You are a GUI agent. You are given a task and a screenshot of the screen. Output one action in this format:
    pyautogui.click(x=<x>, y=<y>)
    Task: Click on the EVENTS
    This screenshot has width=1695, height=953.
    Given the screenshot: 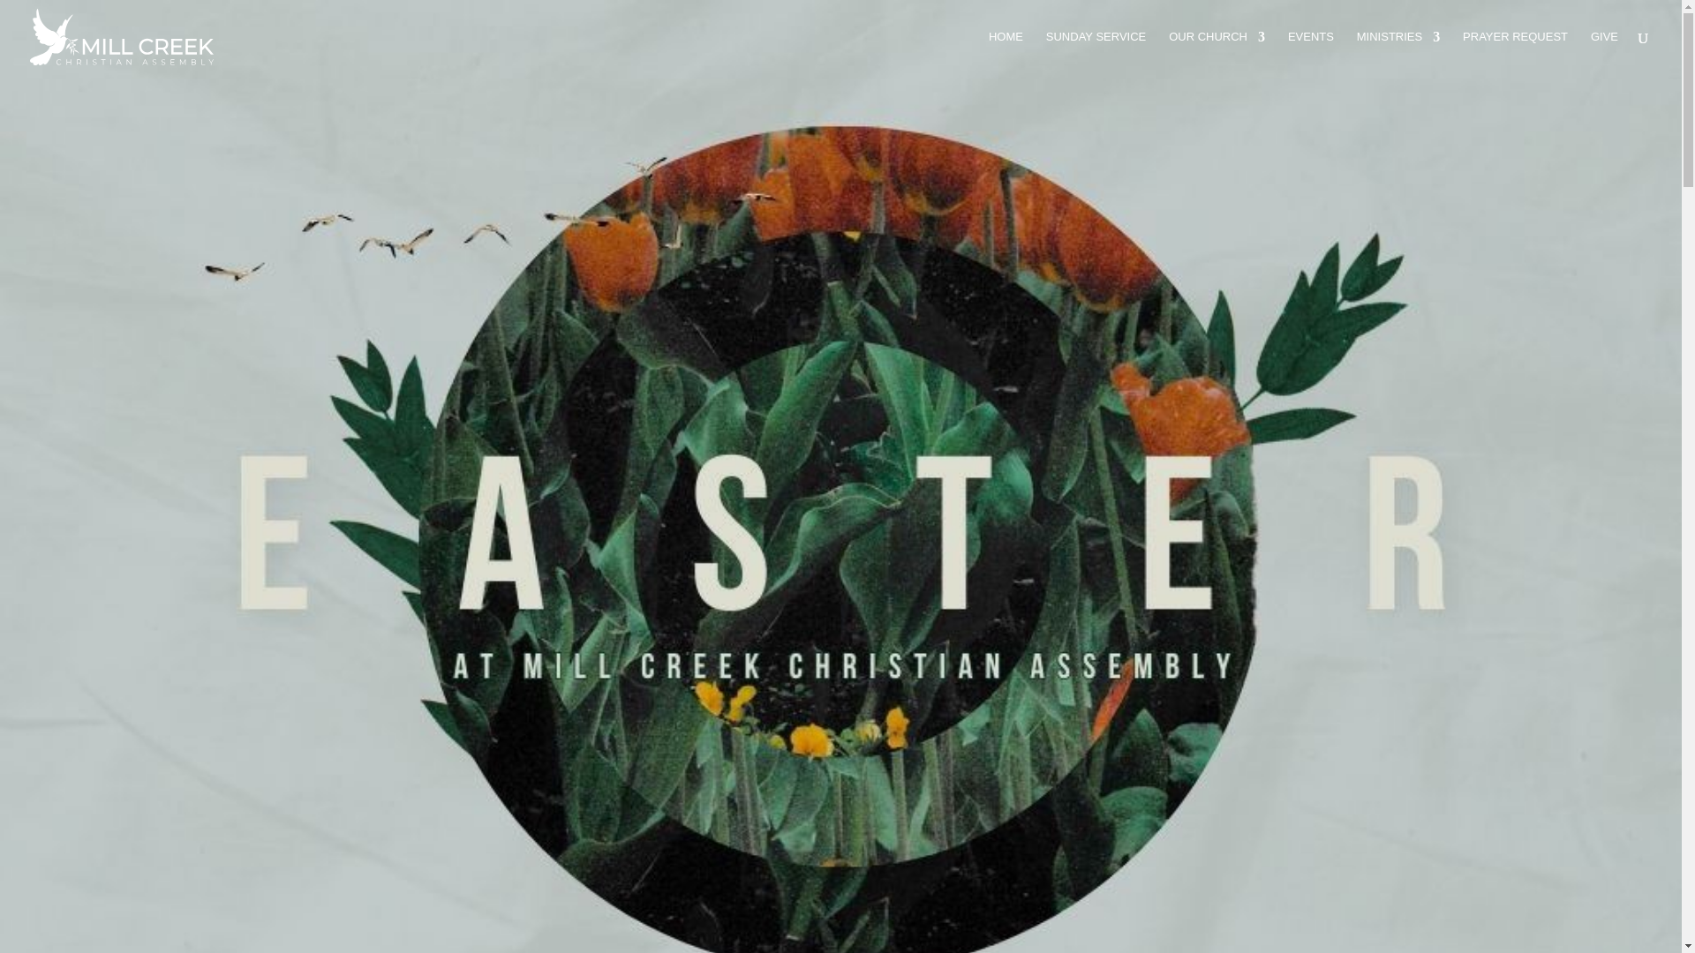 What is the action you would take?
    pyautogui.click(x=1311, y=52)
    